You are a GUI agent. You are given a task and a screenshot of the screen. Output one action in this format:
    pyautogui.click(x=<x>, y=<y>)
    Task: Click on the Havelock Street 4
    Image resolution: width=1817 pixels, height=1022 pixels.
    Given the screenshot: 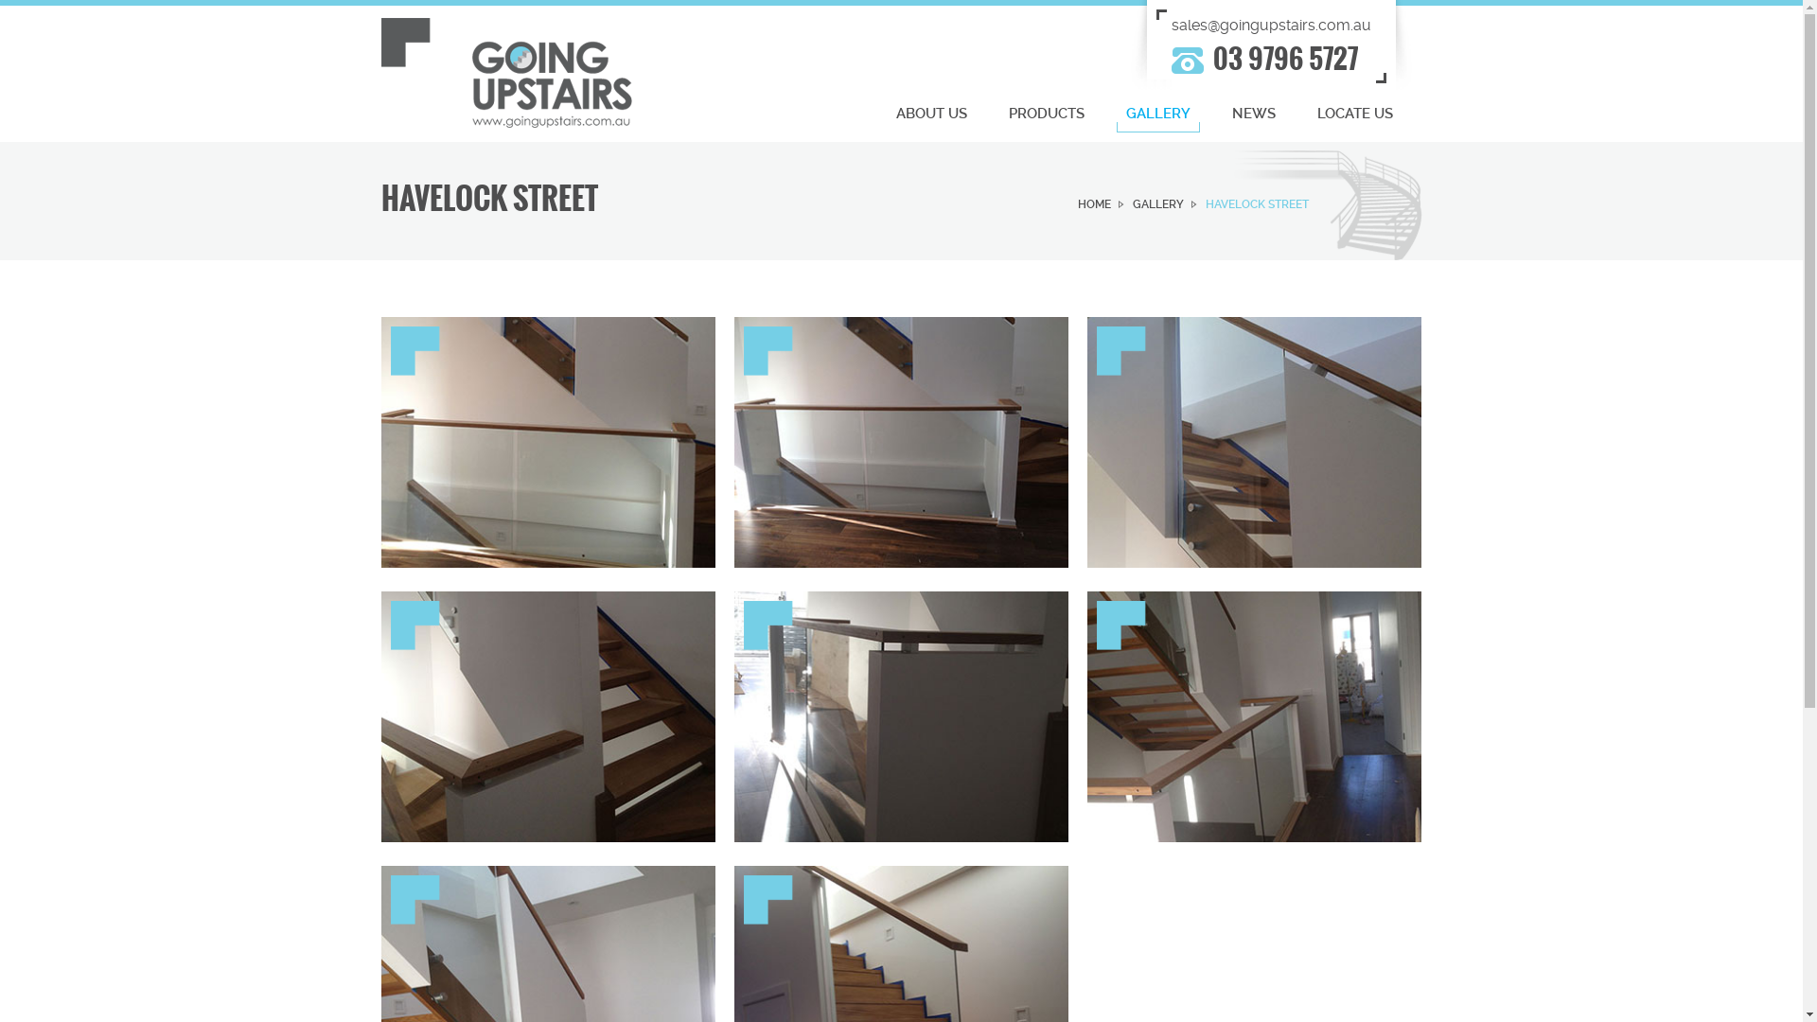 What is the action you would take?
    pyautogui.click(x=547, y=717)
    